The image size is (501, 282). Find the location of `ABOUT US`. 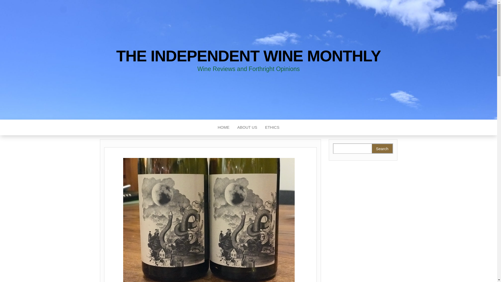

ABOUT US is located at coordinates (247, 127).